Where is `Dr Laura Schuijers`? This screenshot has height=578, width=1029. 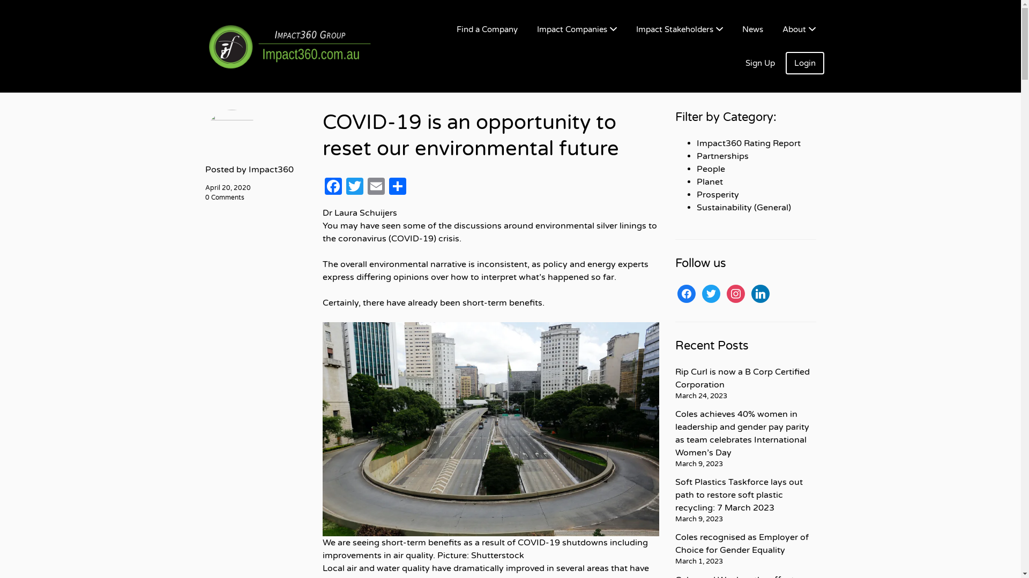 Dr Laura Schuijers is located at coordinates (360, 213).